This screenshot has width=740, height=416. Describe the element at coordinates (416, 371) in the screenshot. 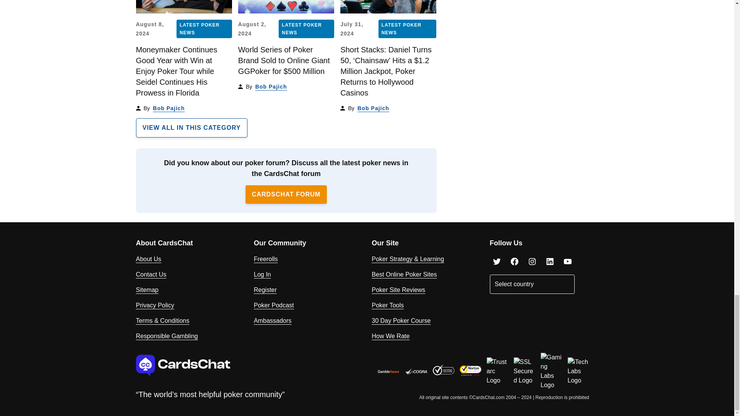

I see `eCogra Logo` at that location.